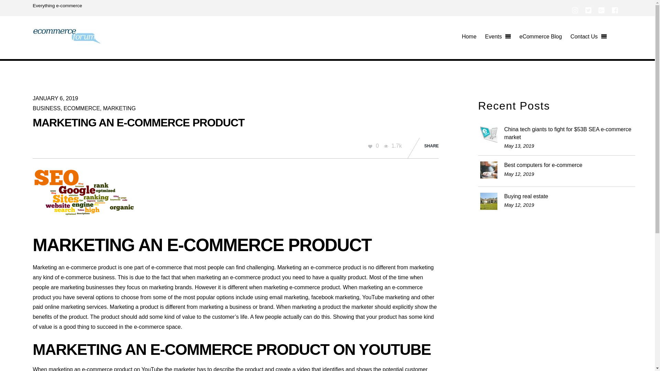 The image size is (660, 371). Describe the element at coordinates (558, 196) in the screenshot. I see `Buying real estate` at that location.